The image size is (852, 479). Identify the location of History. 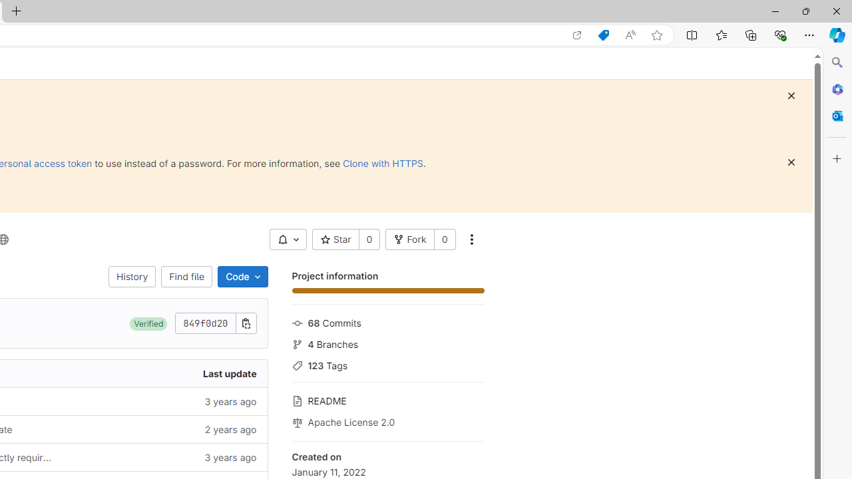
(132, 277).